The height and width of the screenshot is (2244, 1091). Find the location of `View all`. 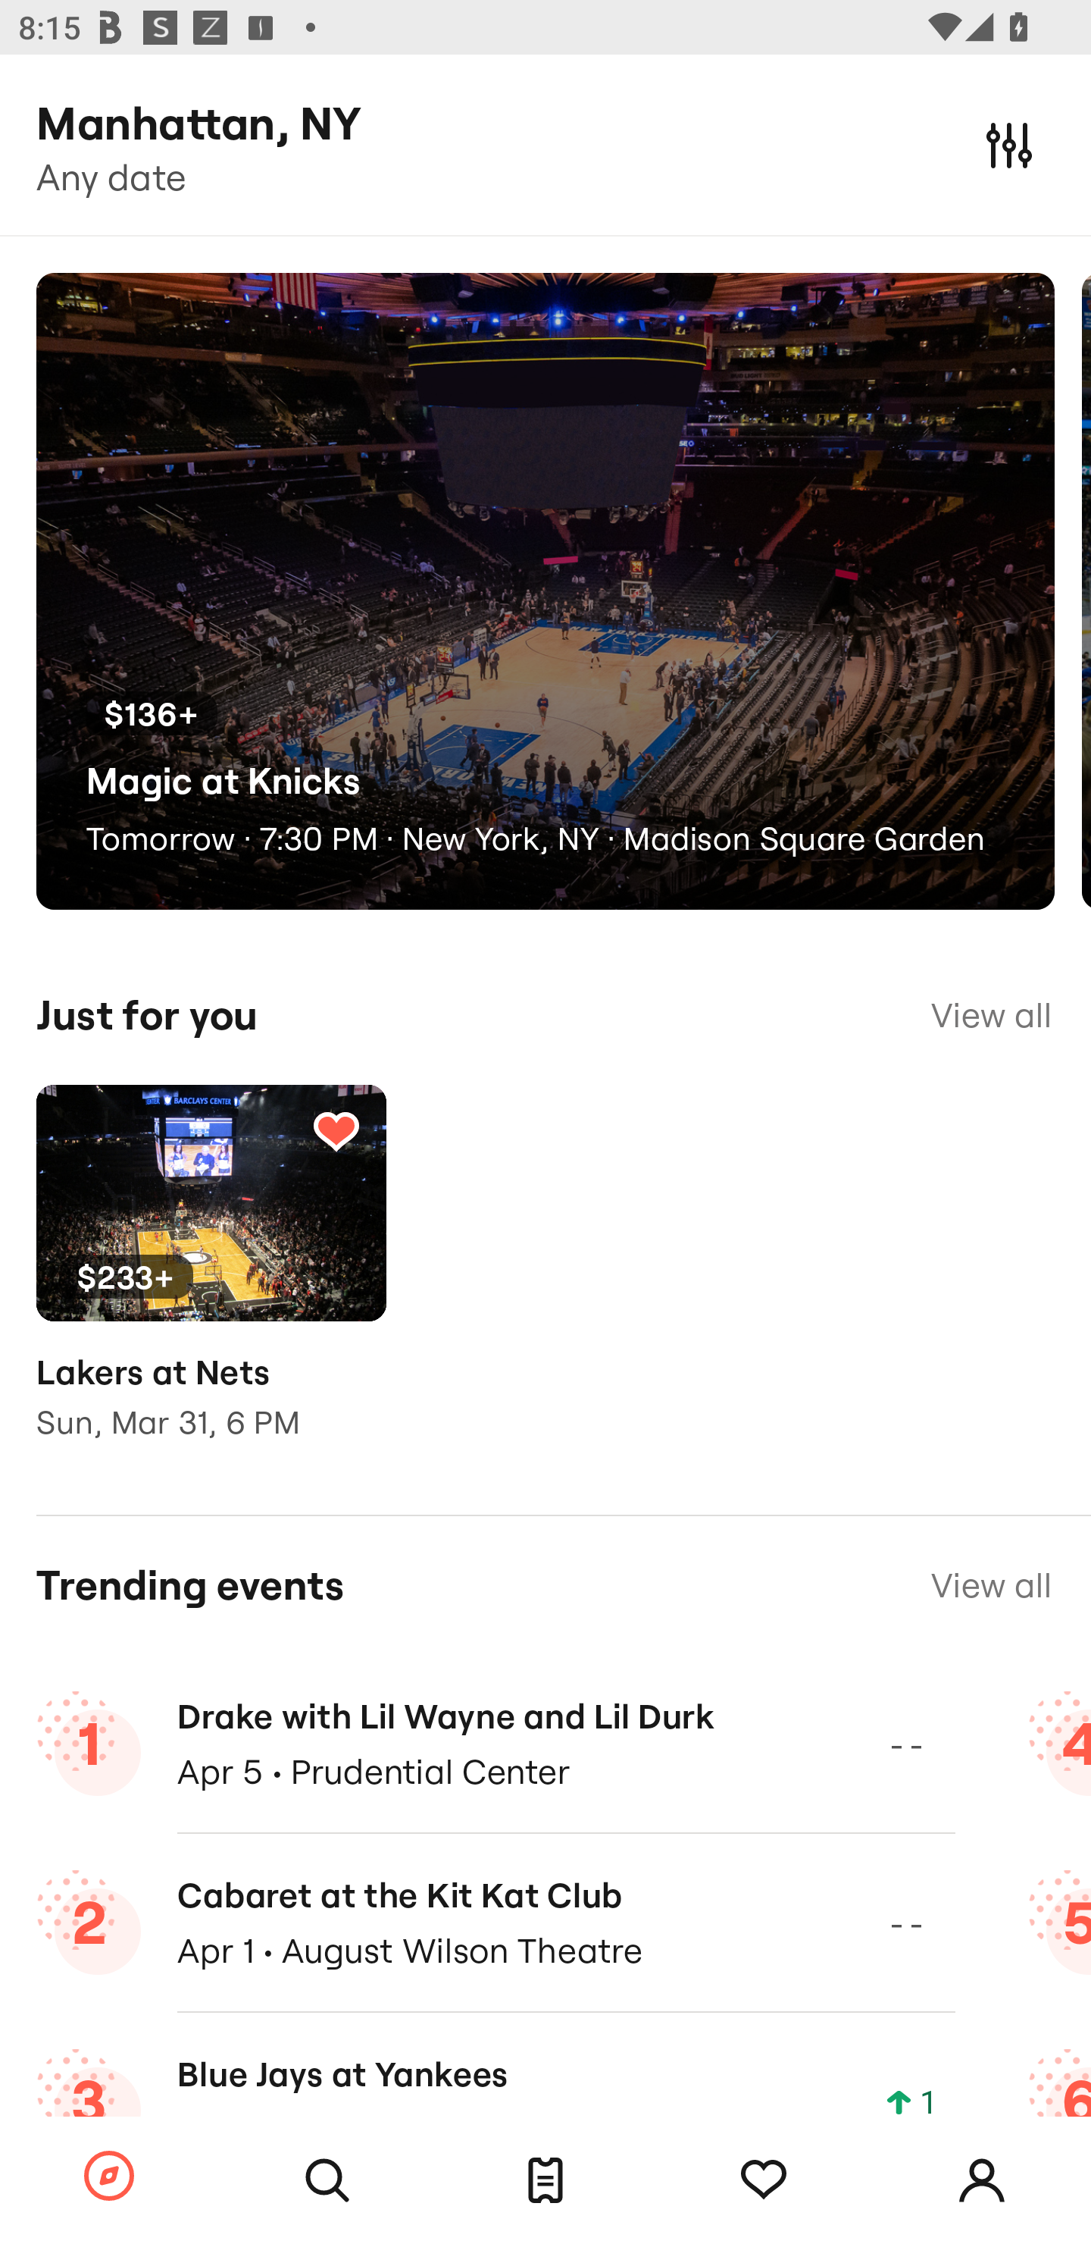

View all is located at coordinates (991, 1586).